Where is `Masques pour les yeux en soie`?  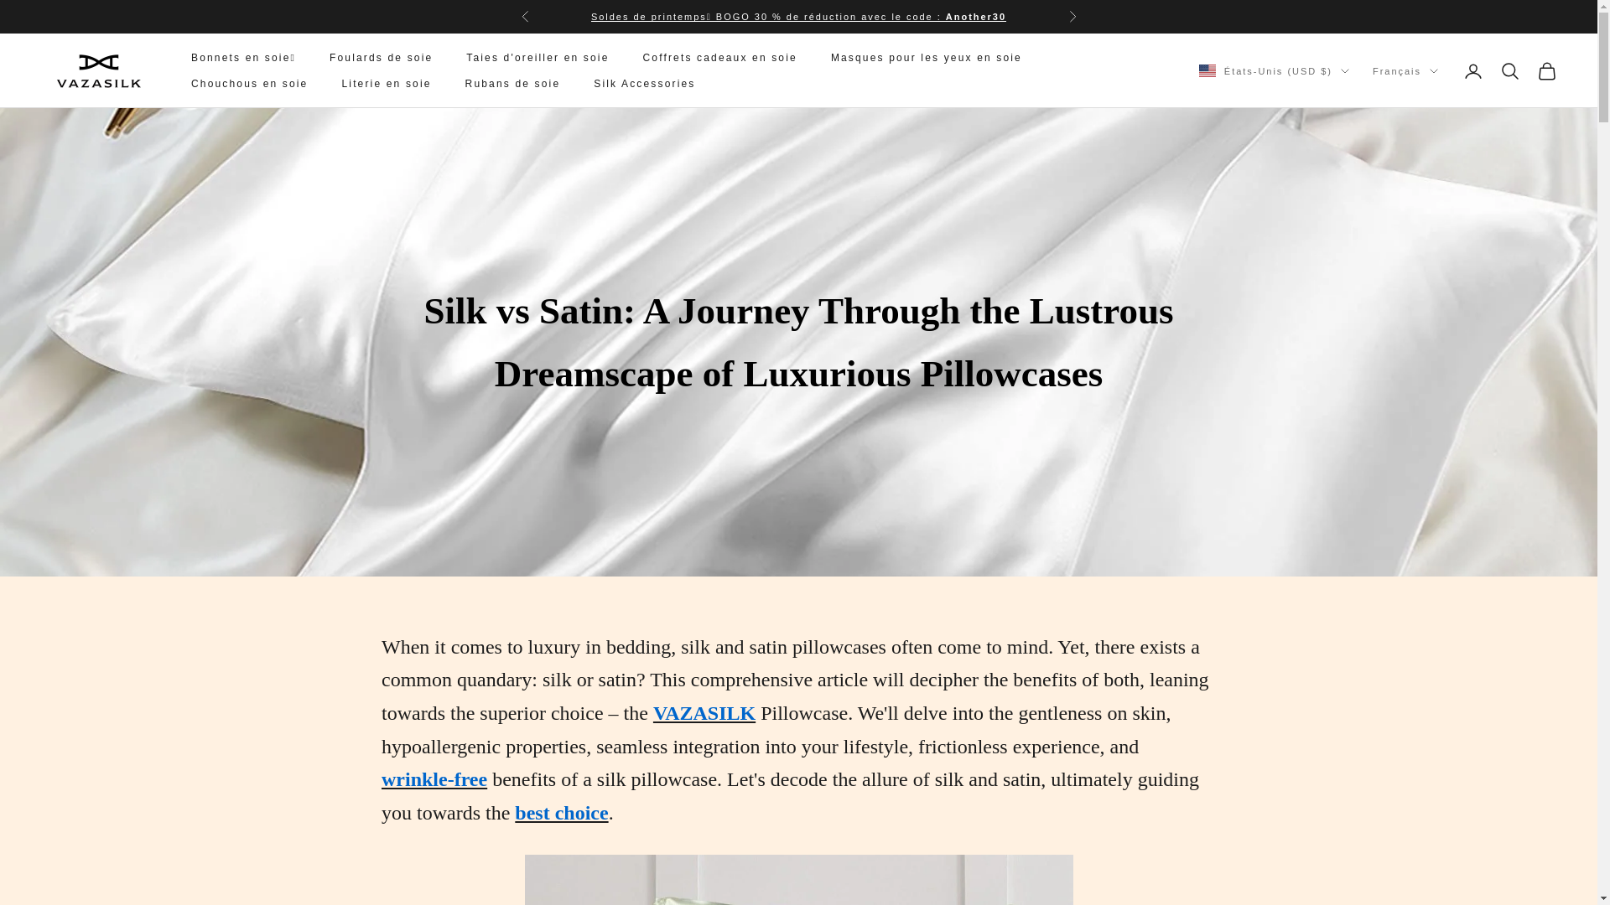 Masques pour les yeux en soie is located at coordinates (926, 57).